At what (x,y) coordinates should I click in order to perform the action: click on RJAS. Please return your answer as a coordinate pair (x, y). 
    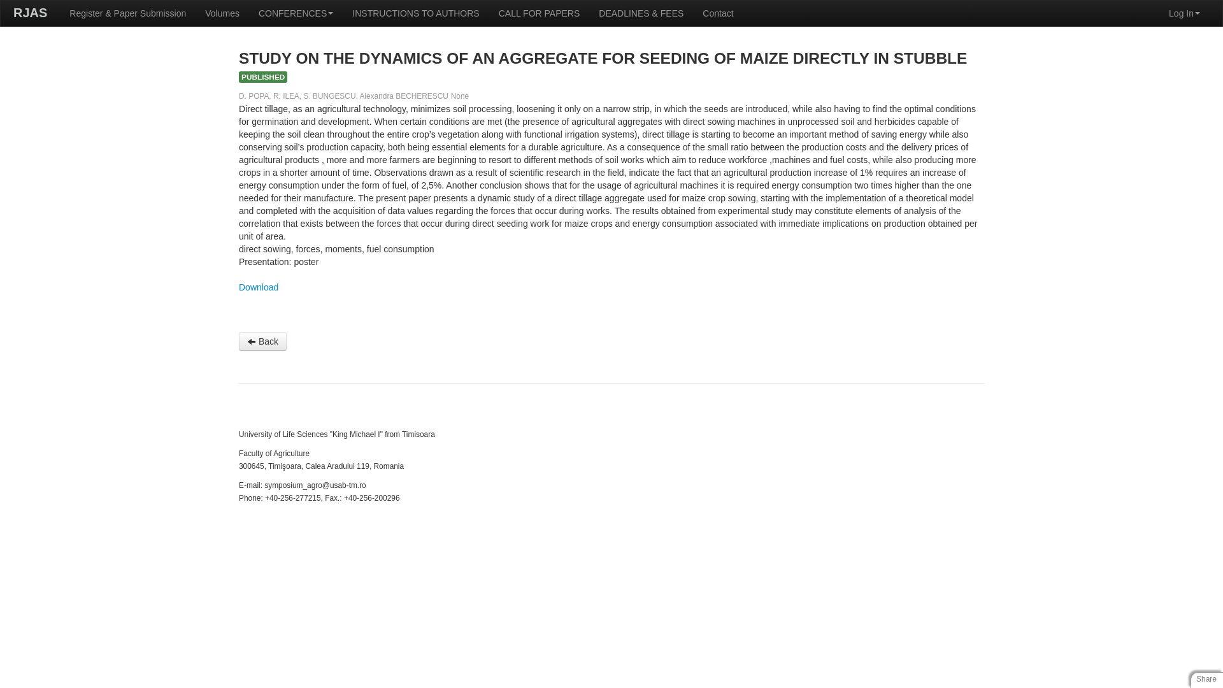
    Looking at the image, I should click on (31, 13).